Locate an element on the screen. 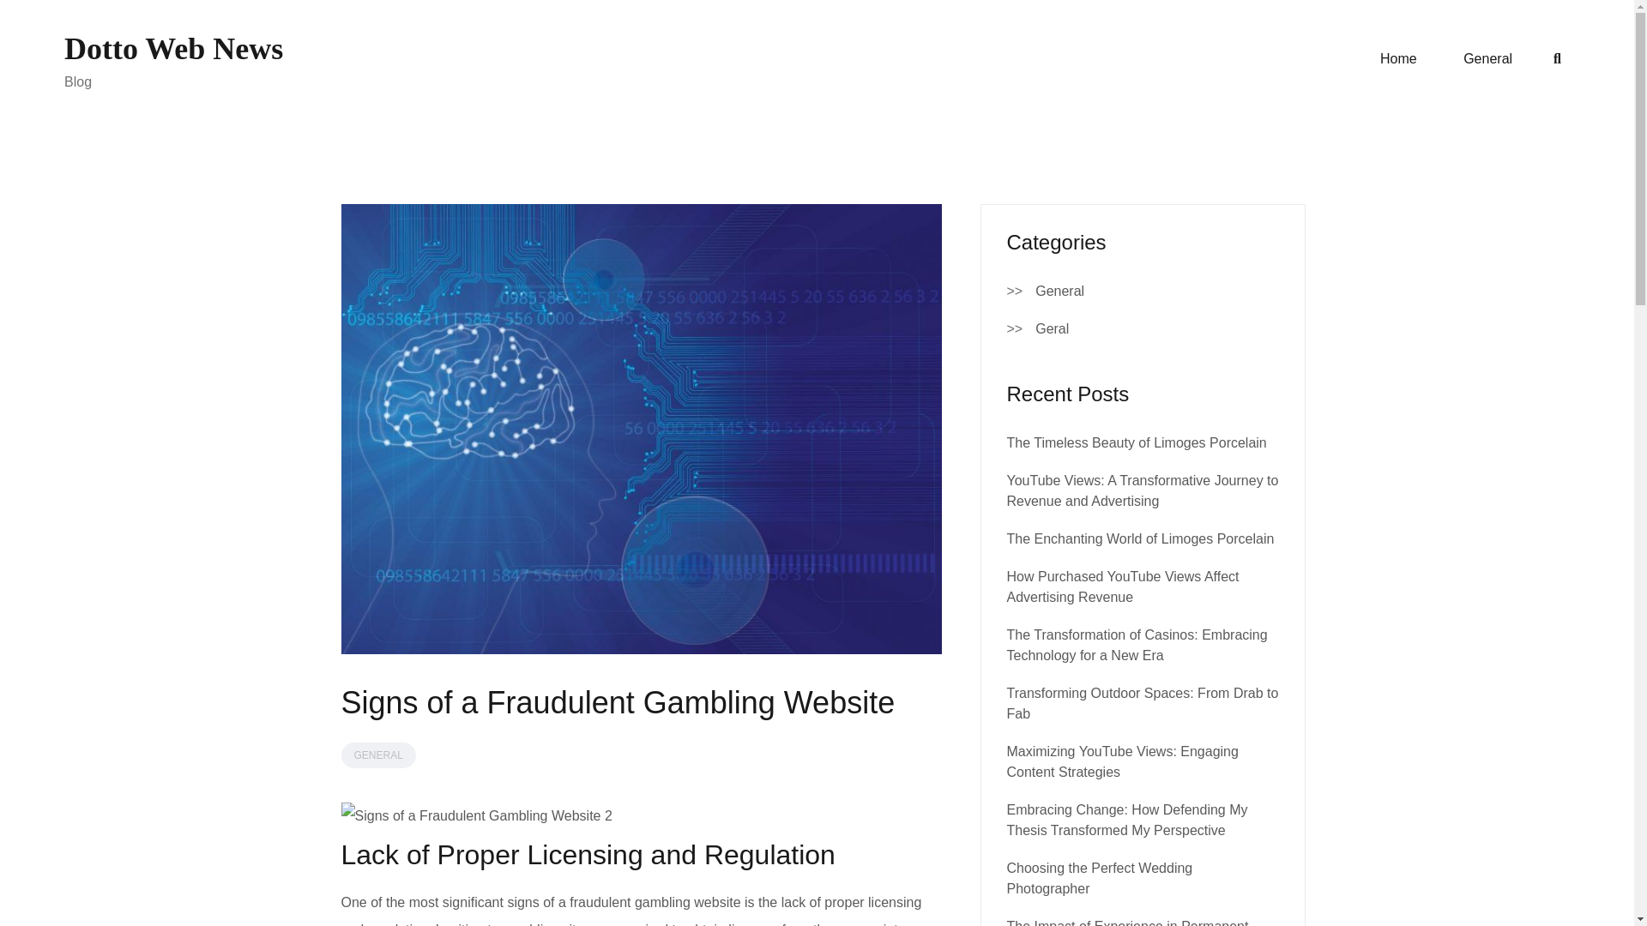 This screenshot has width=1647, height=926. Geral is located at coordinates (1052, 329).